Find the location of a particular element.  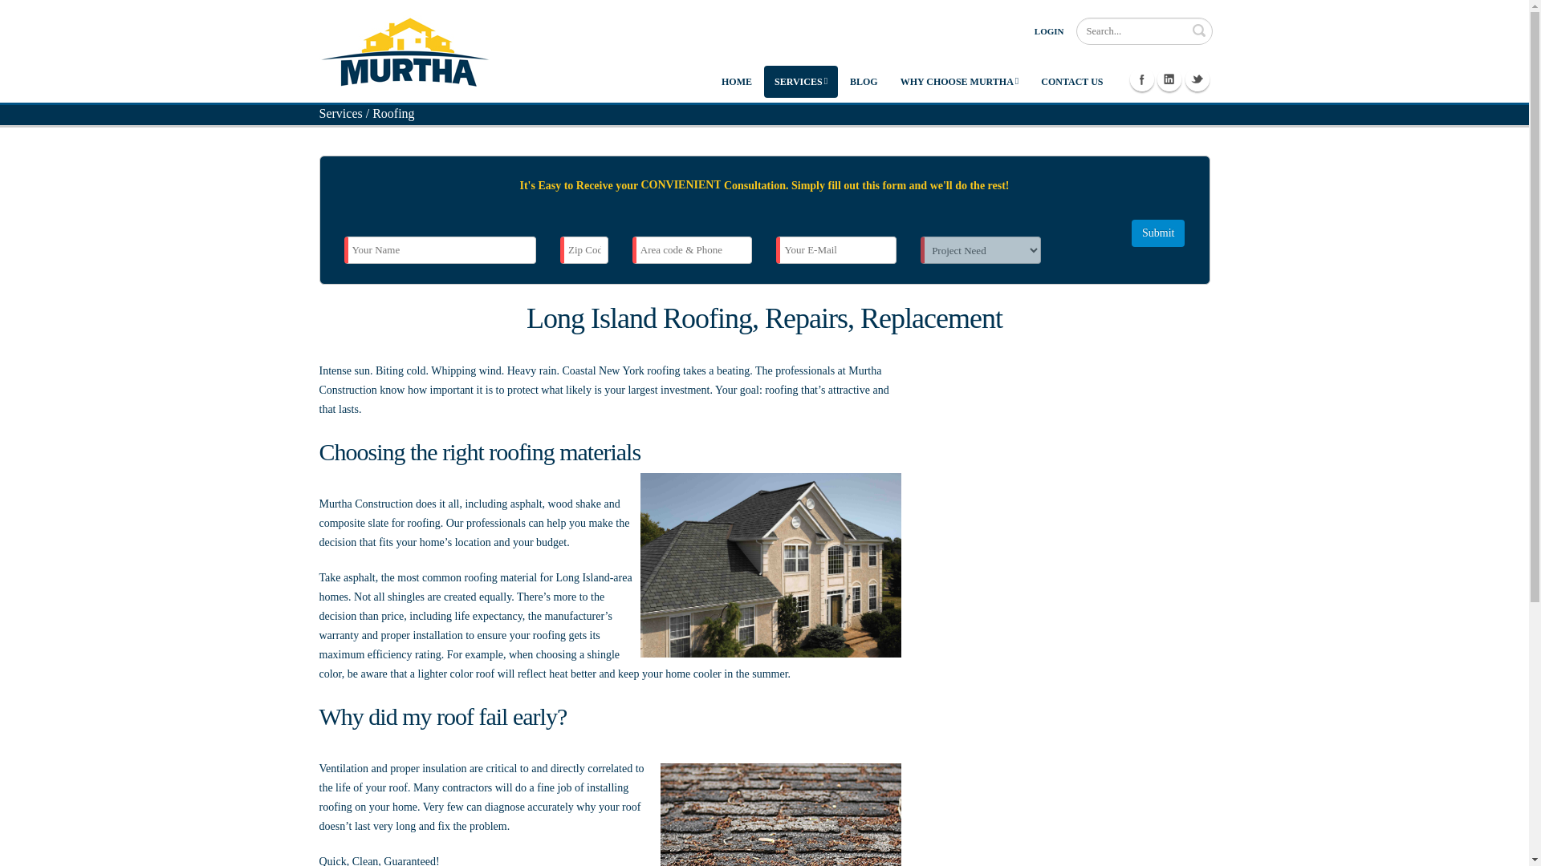

Linkedin Icon is located at coordinates (1169, 79).